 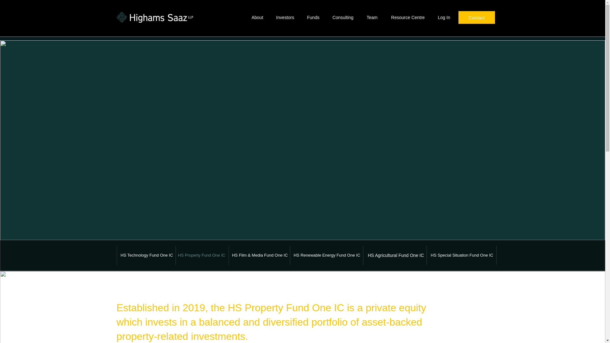 I want to click on Consulting, so click(x=343, y=17).